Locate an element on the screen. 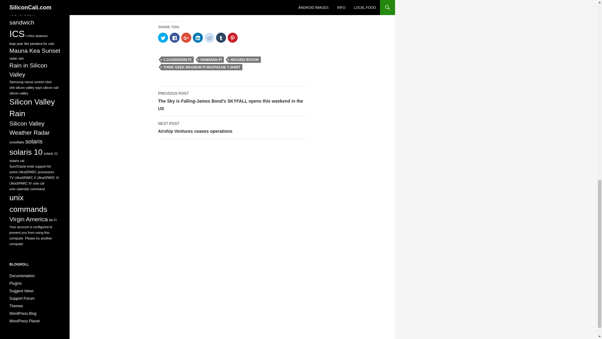 This screenshot has width=602, height=339. Click to share on Tumblr is located at coordinates (232, 127).